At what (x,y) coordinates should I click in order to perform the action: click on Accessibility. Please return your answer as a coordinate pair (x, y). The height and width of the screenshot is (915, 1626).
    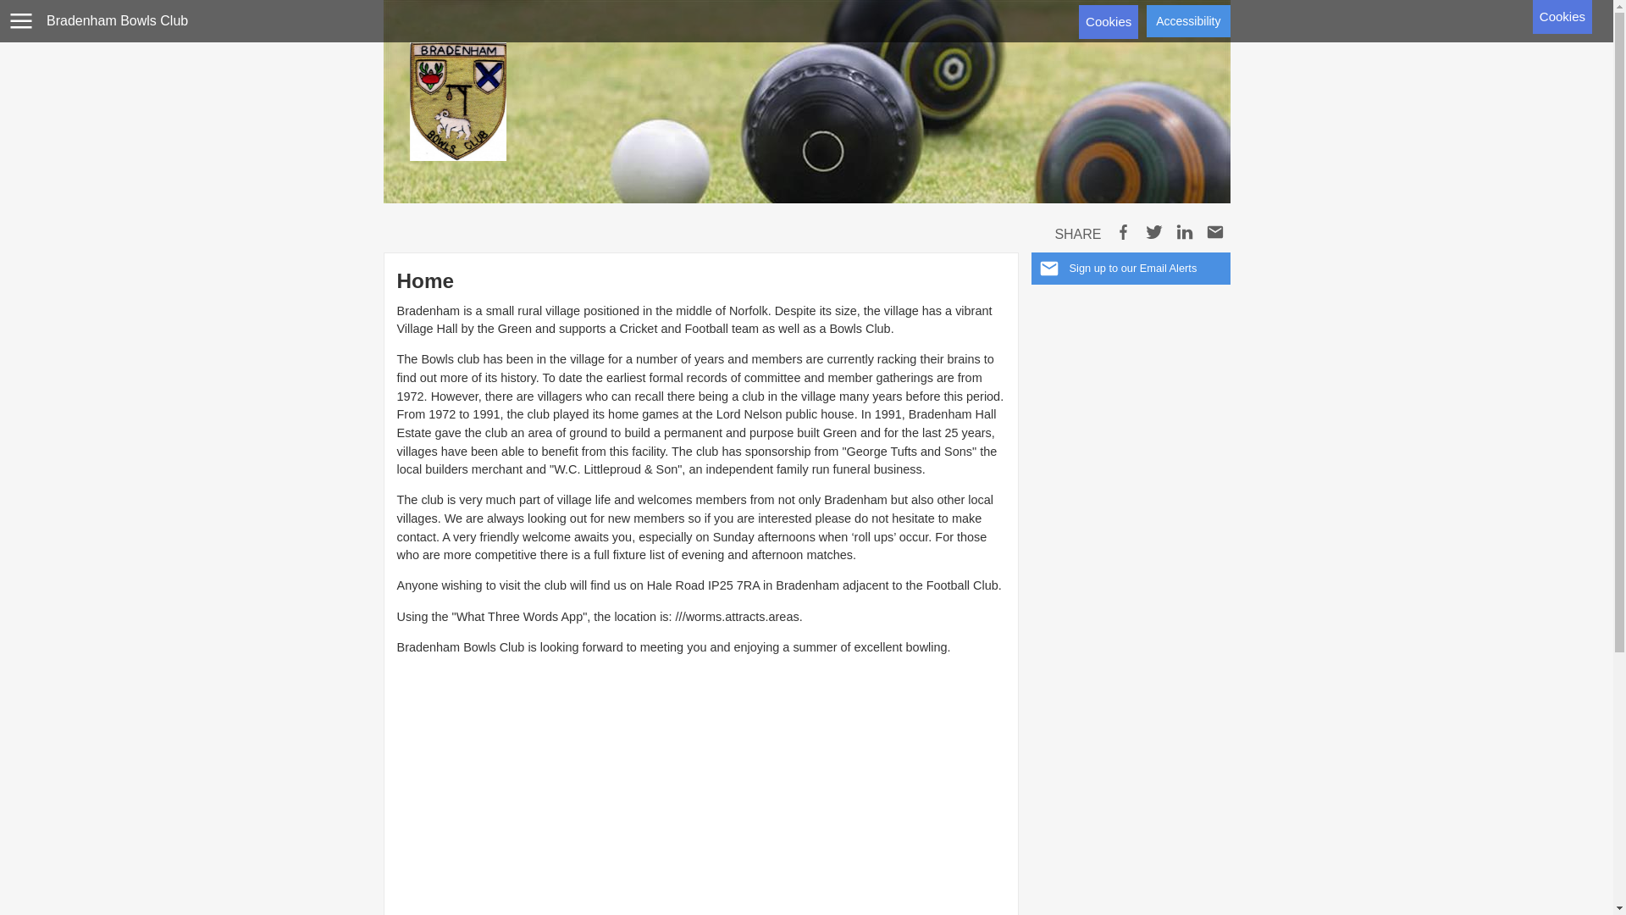
    Looking at the image, I should click on (1187, 21).